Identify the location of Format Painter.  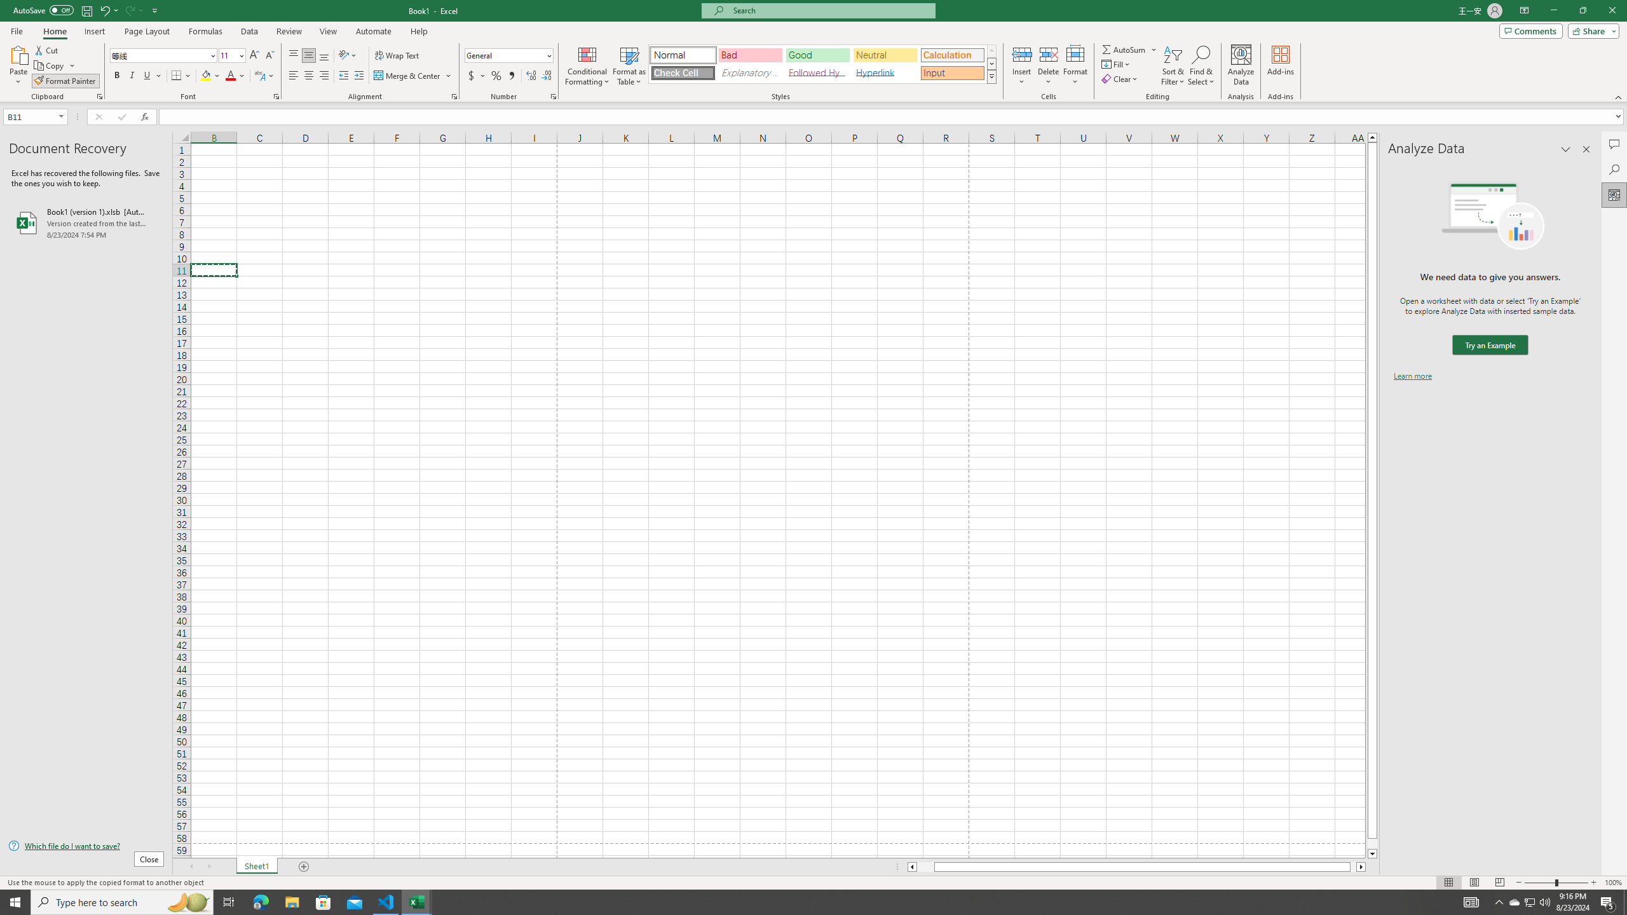
(66, 81).